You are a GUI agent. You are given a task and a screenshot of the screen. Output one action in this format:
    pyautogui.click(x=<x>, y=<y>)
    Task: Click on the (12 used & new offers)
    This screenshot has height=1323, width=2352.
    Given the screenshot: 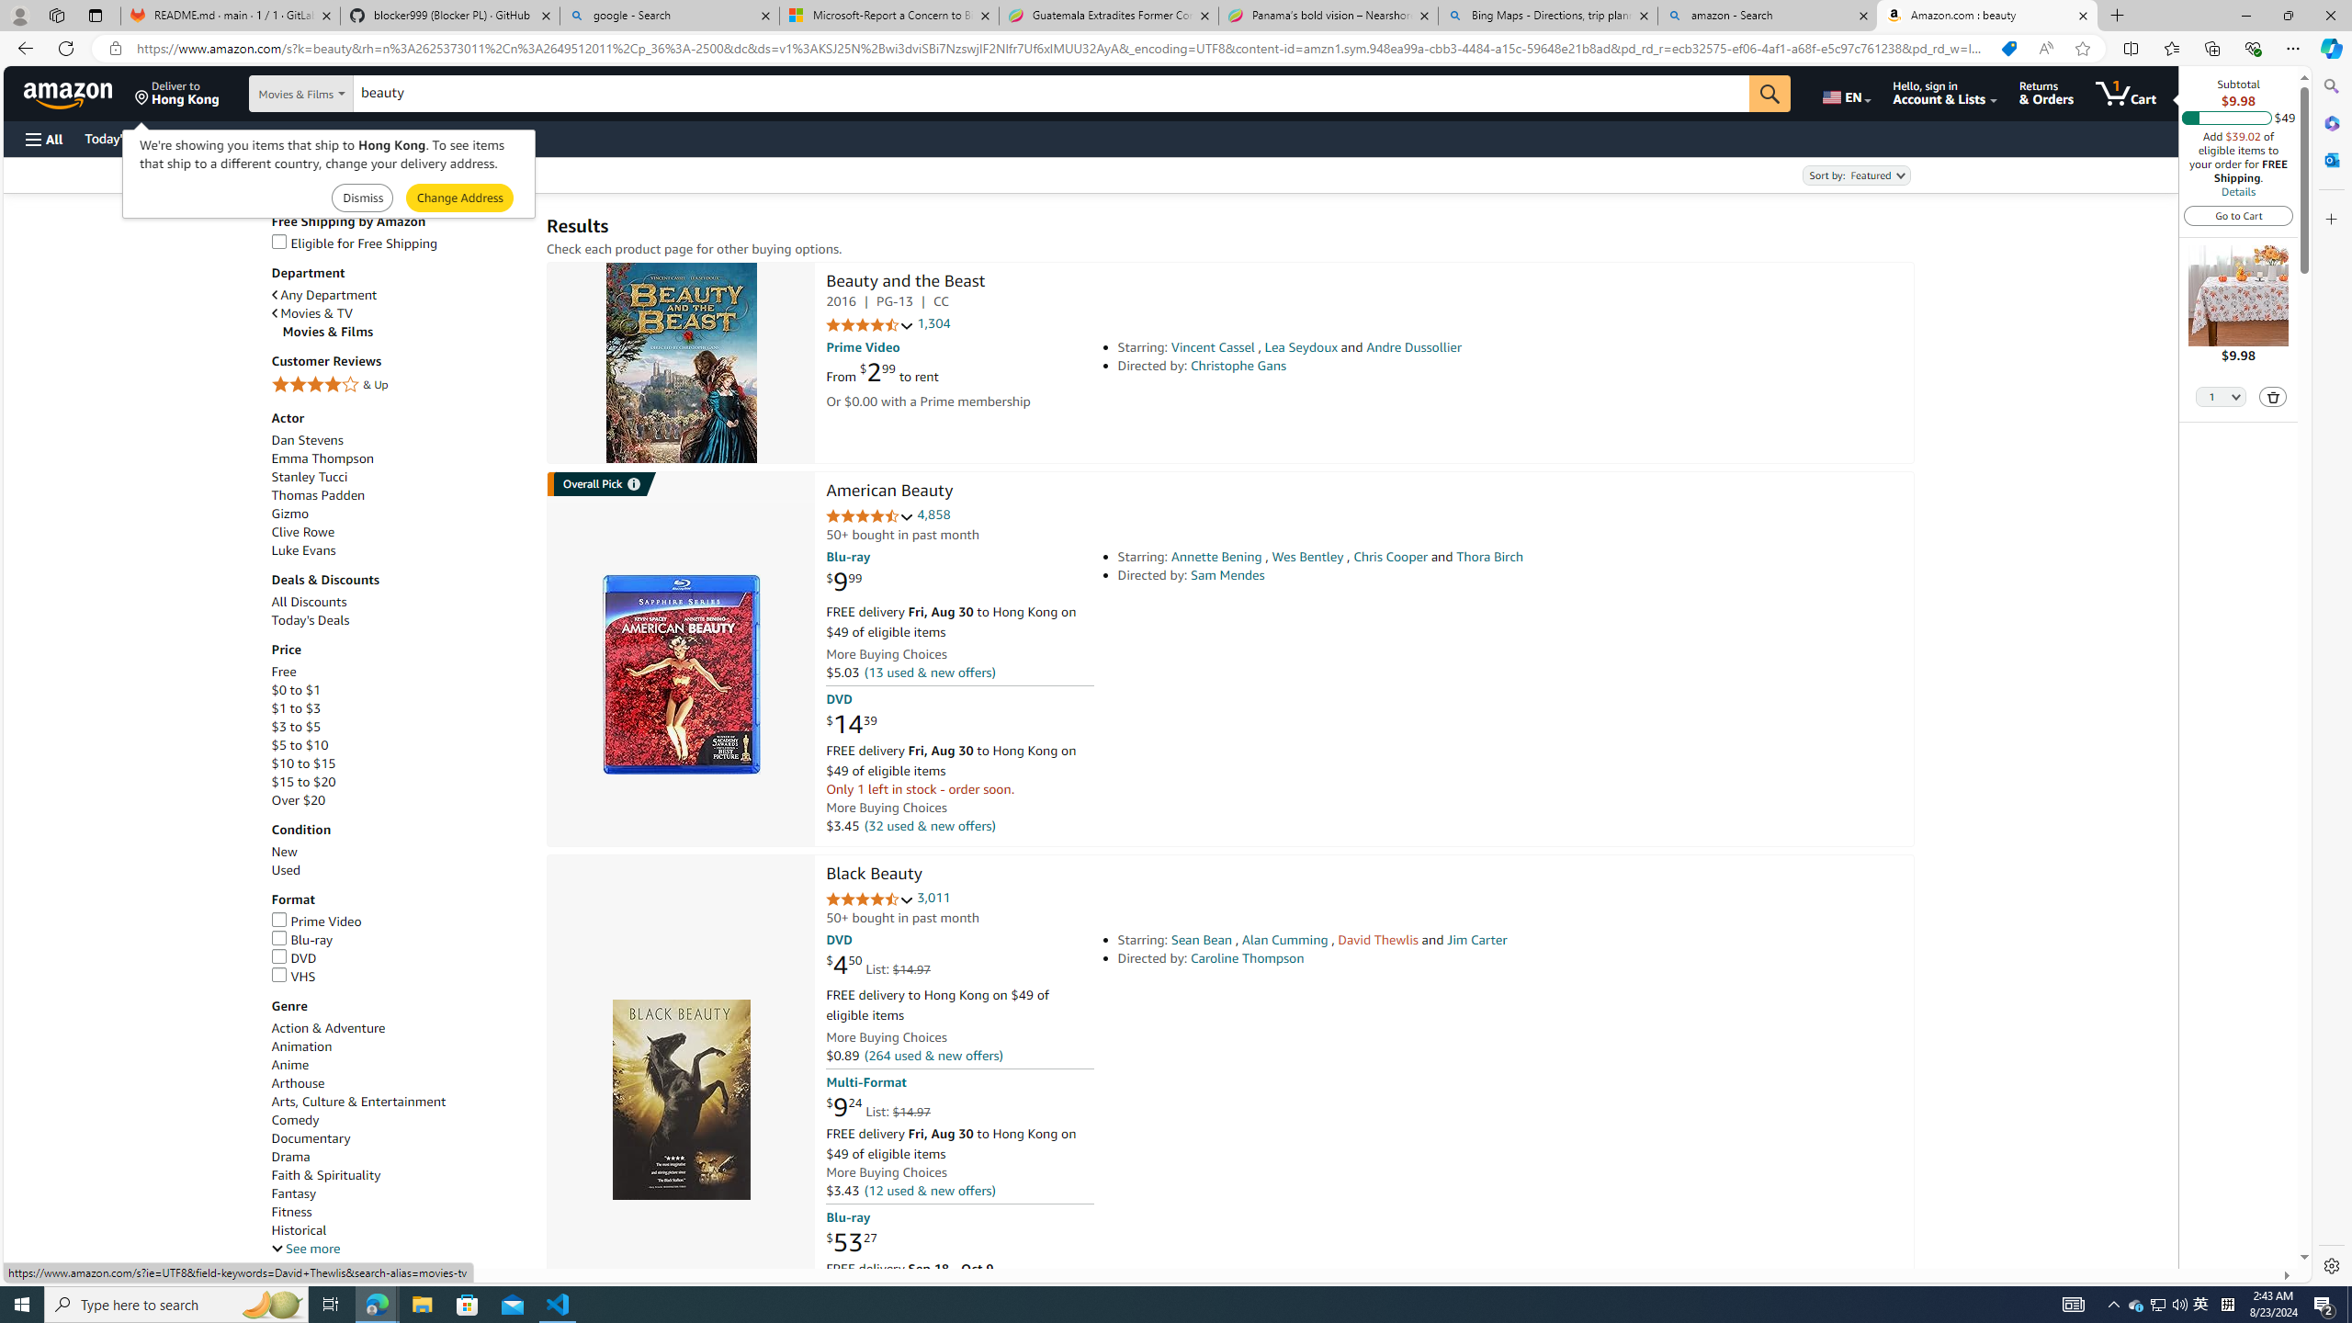 What is the action you would take?
    pyautogui.click(x=928, y=1189)
    